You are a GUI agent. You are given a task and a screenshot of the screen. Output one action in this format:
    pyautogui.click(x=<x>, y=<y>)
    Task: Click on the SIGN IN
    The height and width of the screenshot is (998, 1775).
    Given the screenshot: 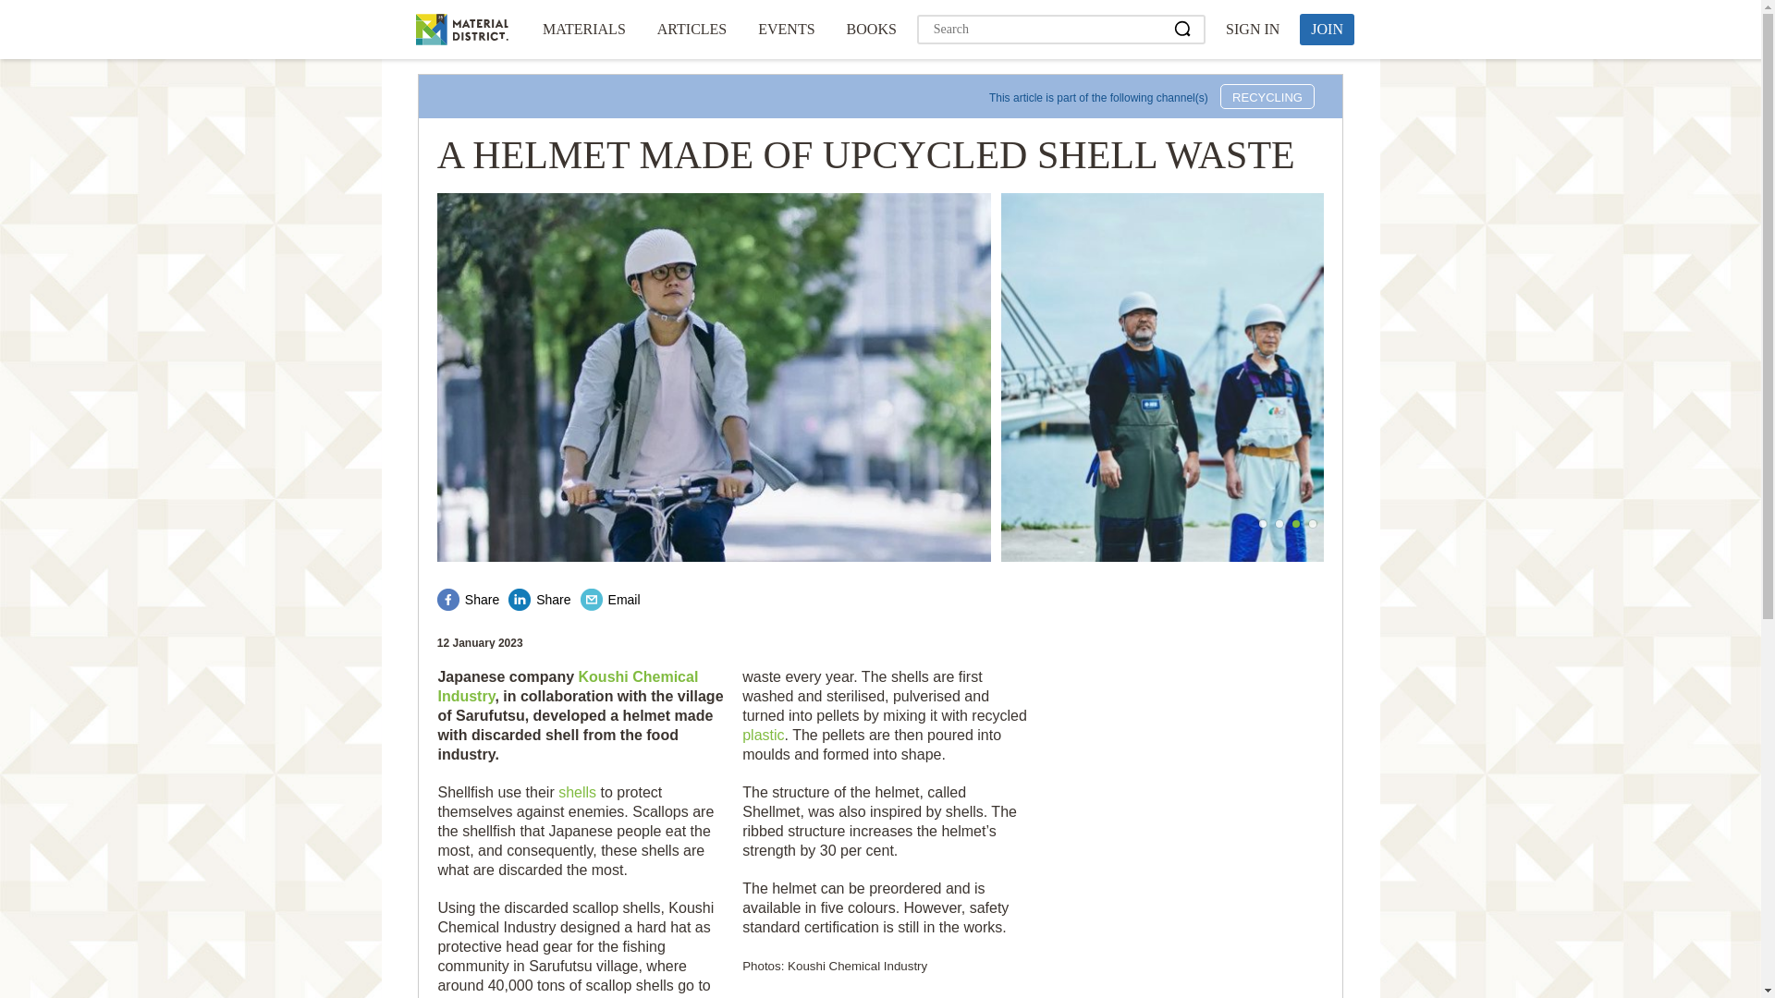 What is the action you would take?
    pyautogui.click(x=1252, y=30)
    